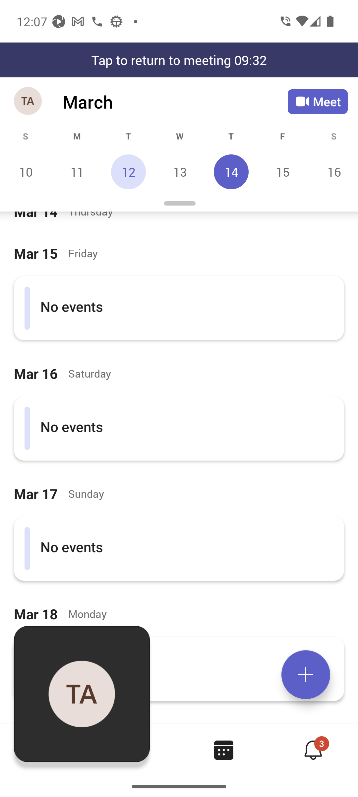 The height and width of the screenshot is (797, 358). I want to click on Navigation, so click(29, 102).